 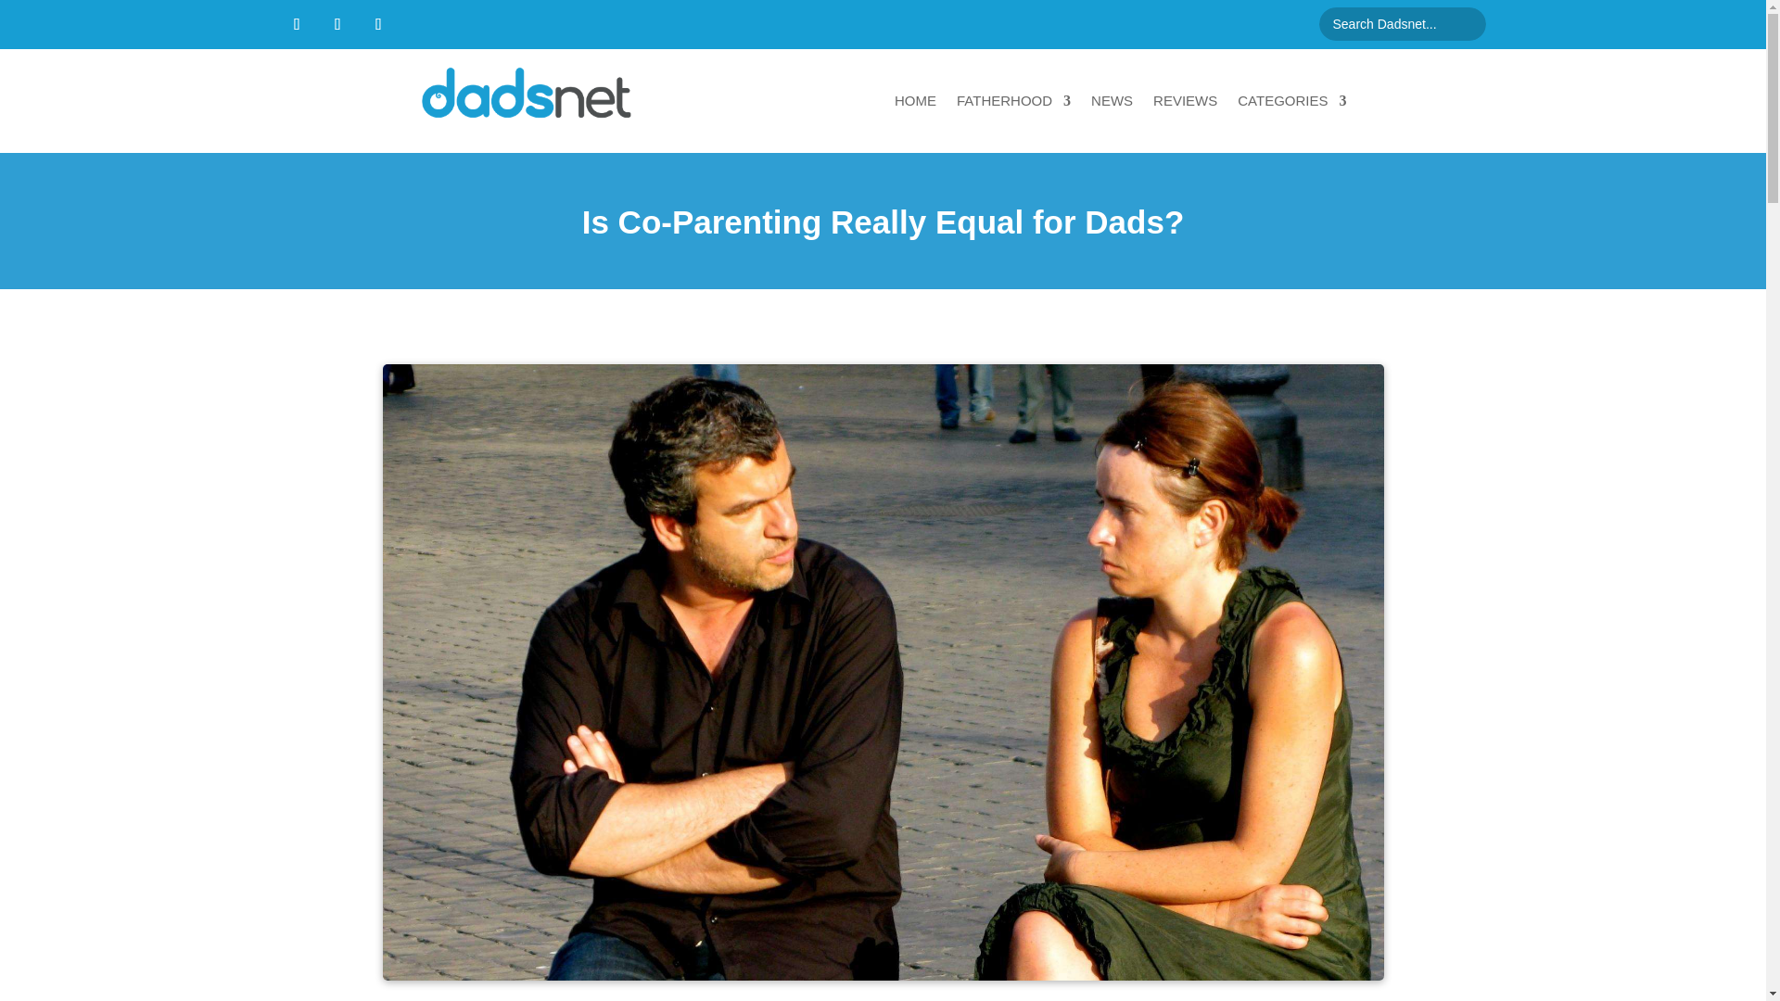 I want to click on FATHERHOOD, so click(x=1014, y=100).